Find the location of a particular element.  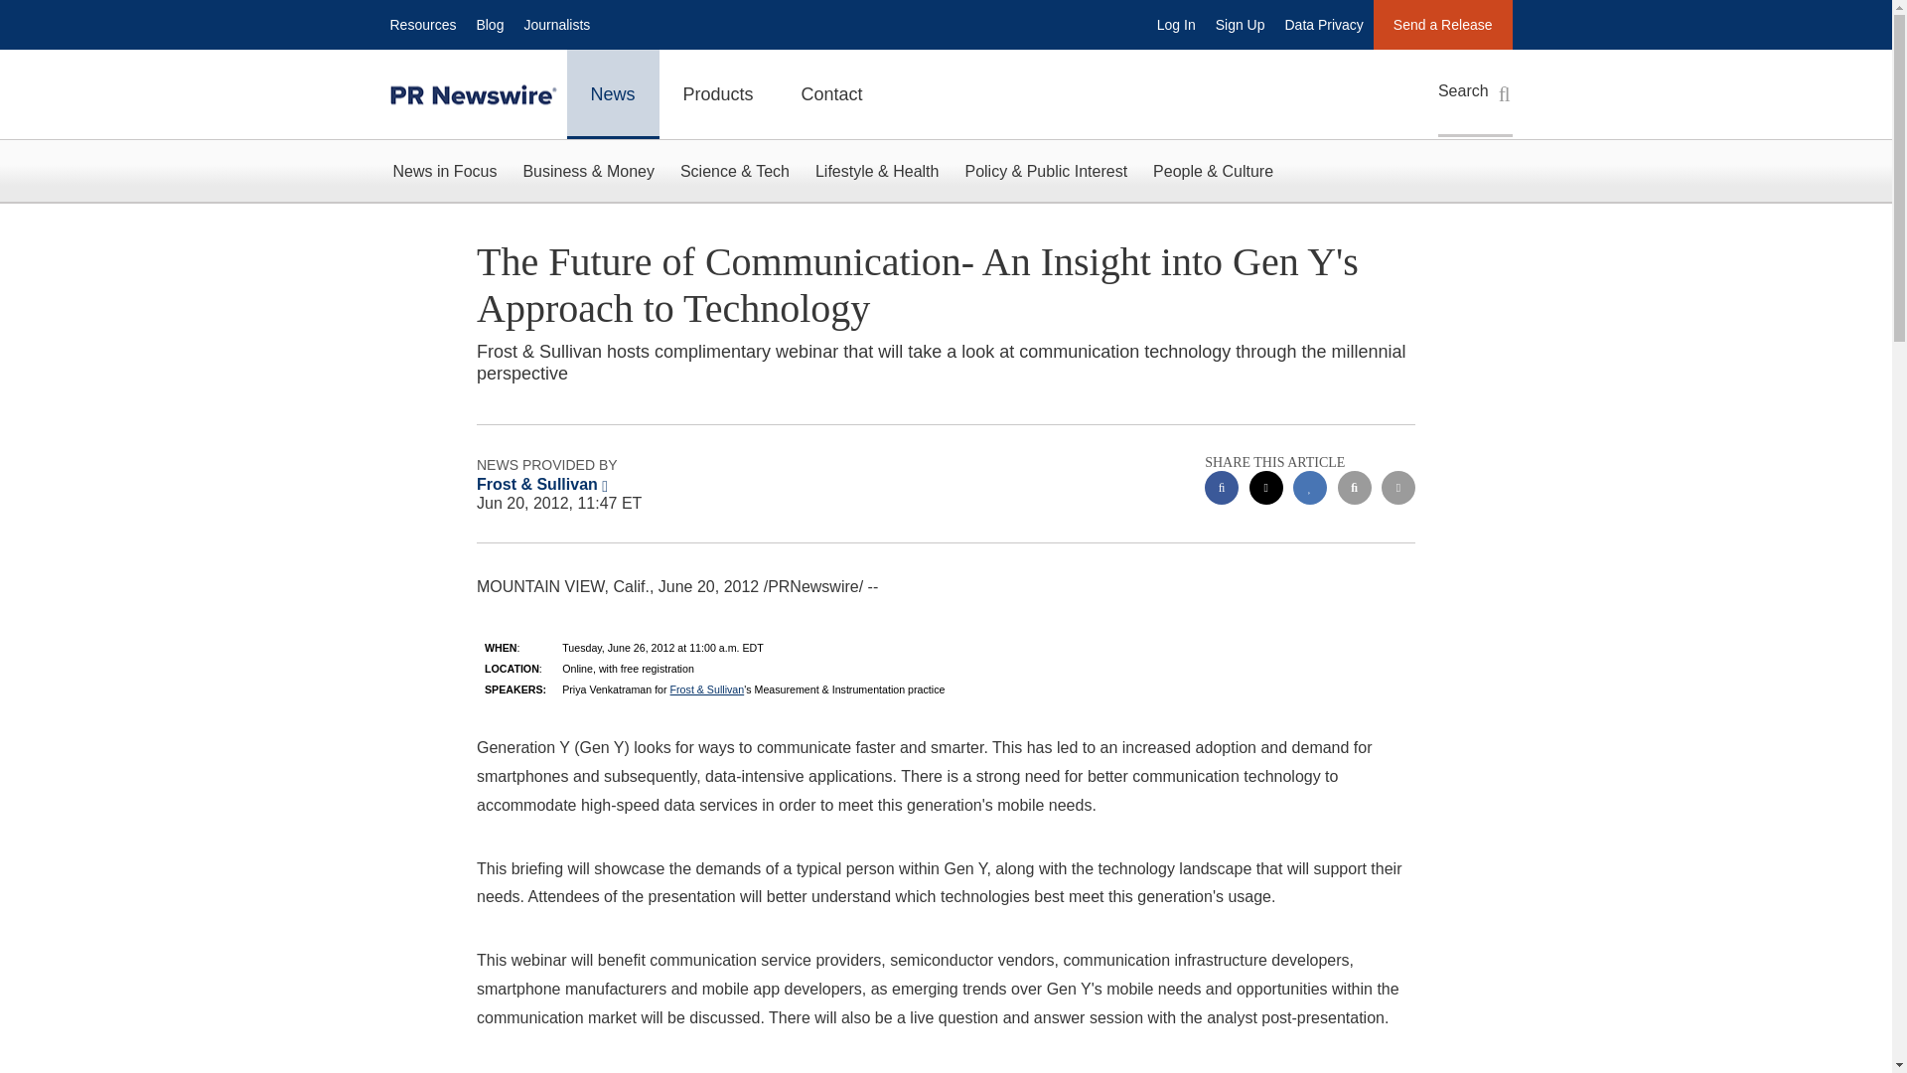

Journalists is located at coordinates (556, 24).